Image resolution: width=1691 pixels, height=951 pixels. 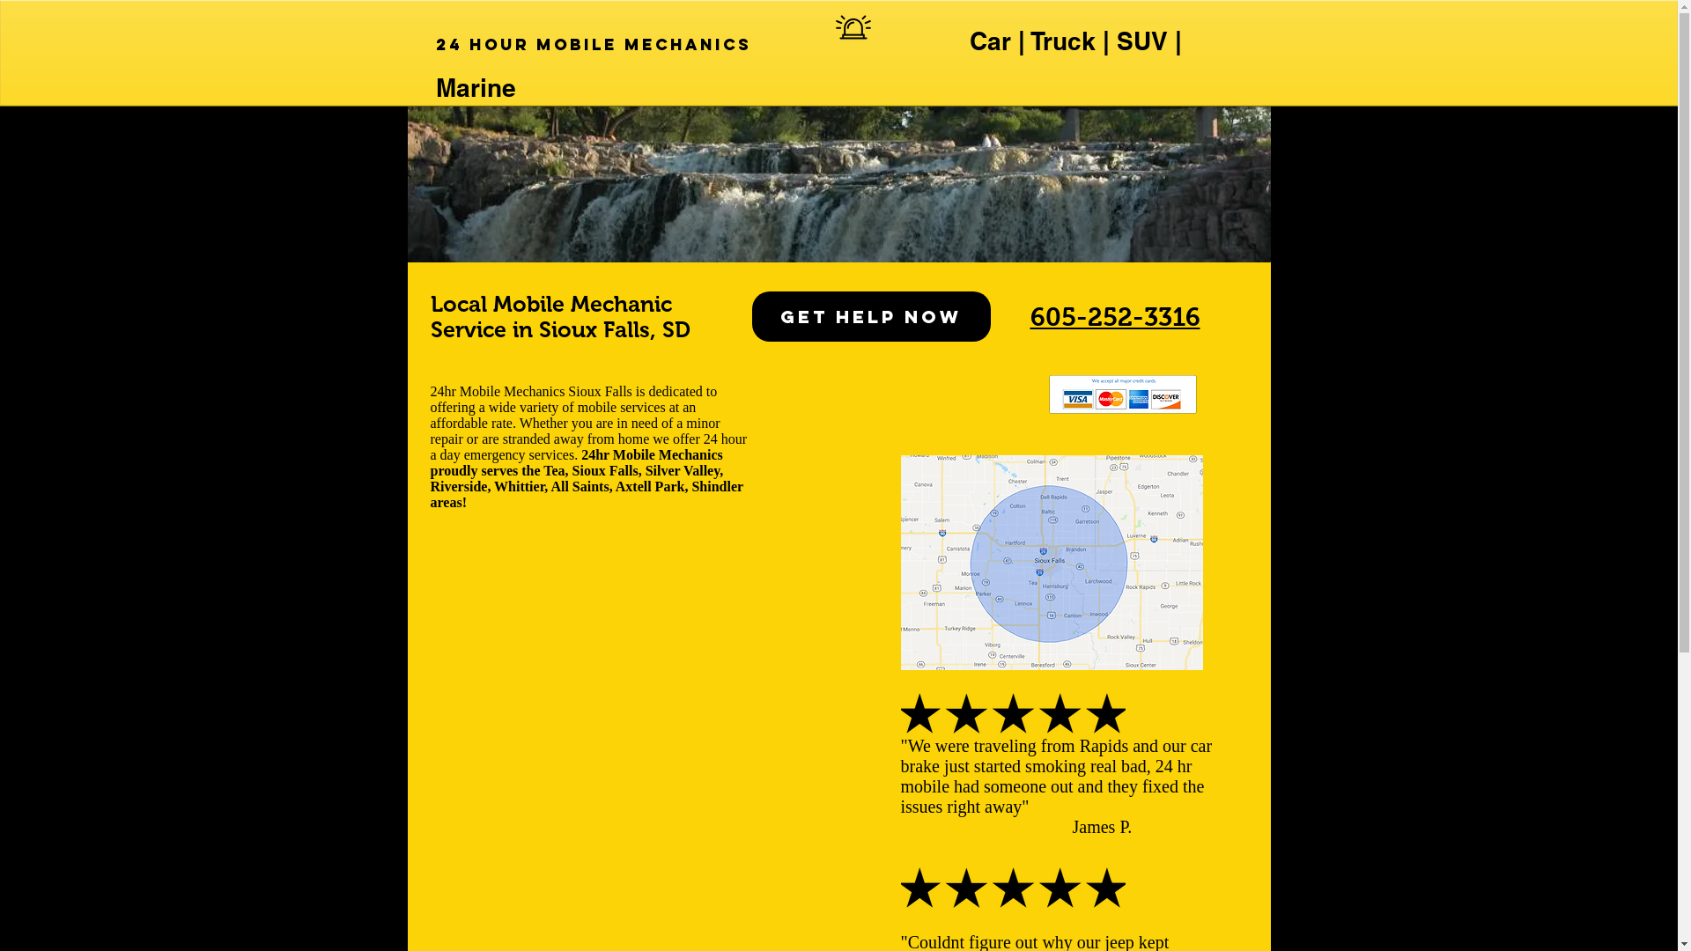 I want to click on Facebook Like, so click(x=581, y=360).